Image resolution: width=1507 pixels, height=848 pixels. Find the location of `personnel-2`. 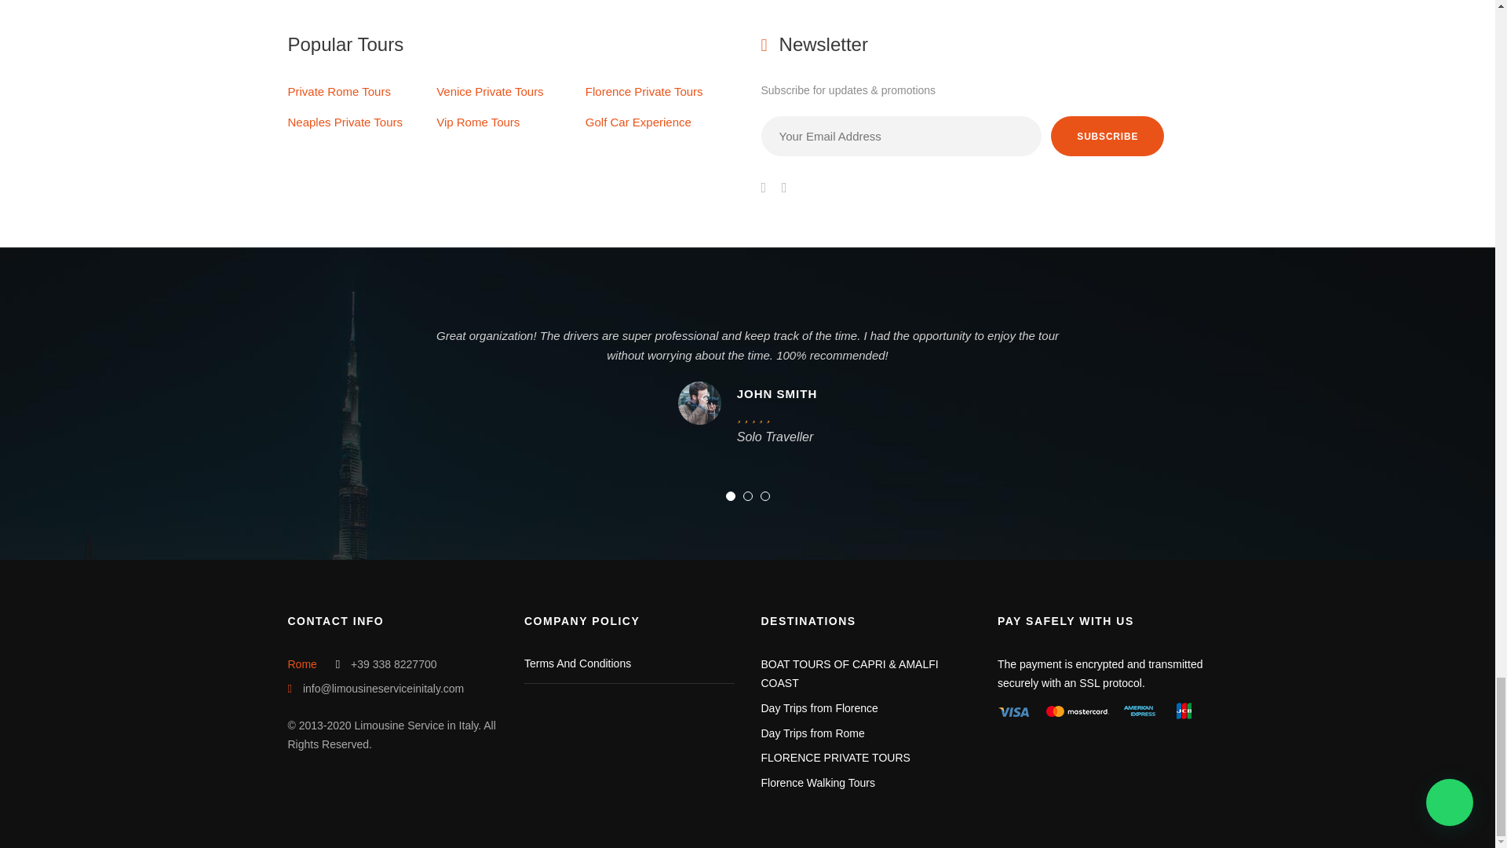

personnel-2 is located at coordinates (700, 404).